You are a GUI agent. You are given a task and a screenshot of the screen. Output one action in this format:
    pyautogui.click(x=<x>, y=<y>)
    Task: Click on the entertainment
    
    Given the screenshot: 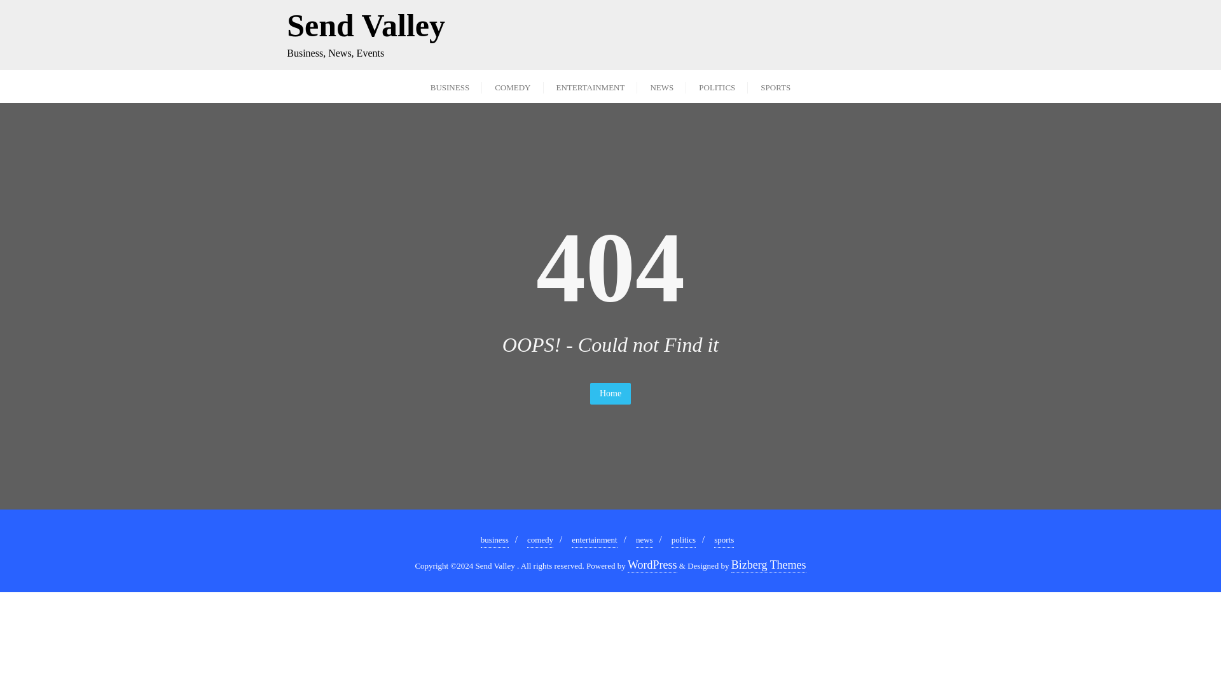 What is the action you would take?
    pyautogui.click(x=540, y=540)
    